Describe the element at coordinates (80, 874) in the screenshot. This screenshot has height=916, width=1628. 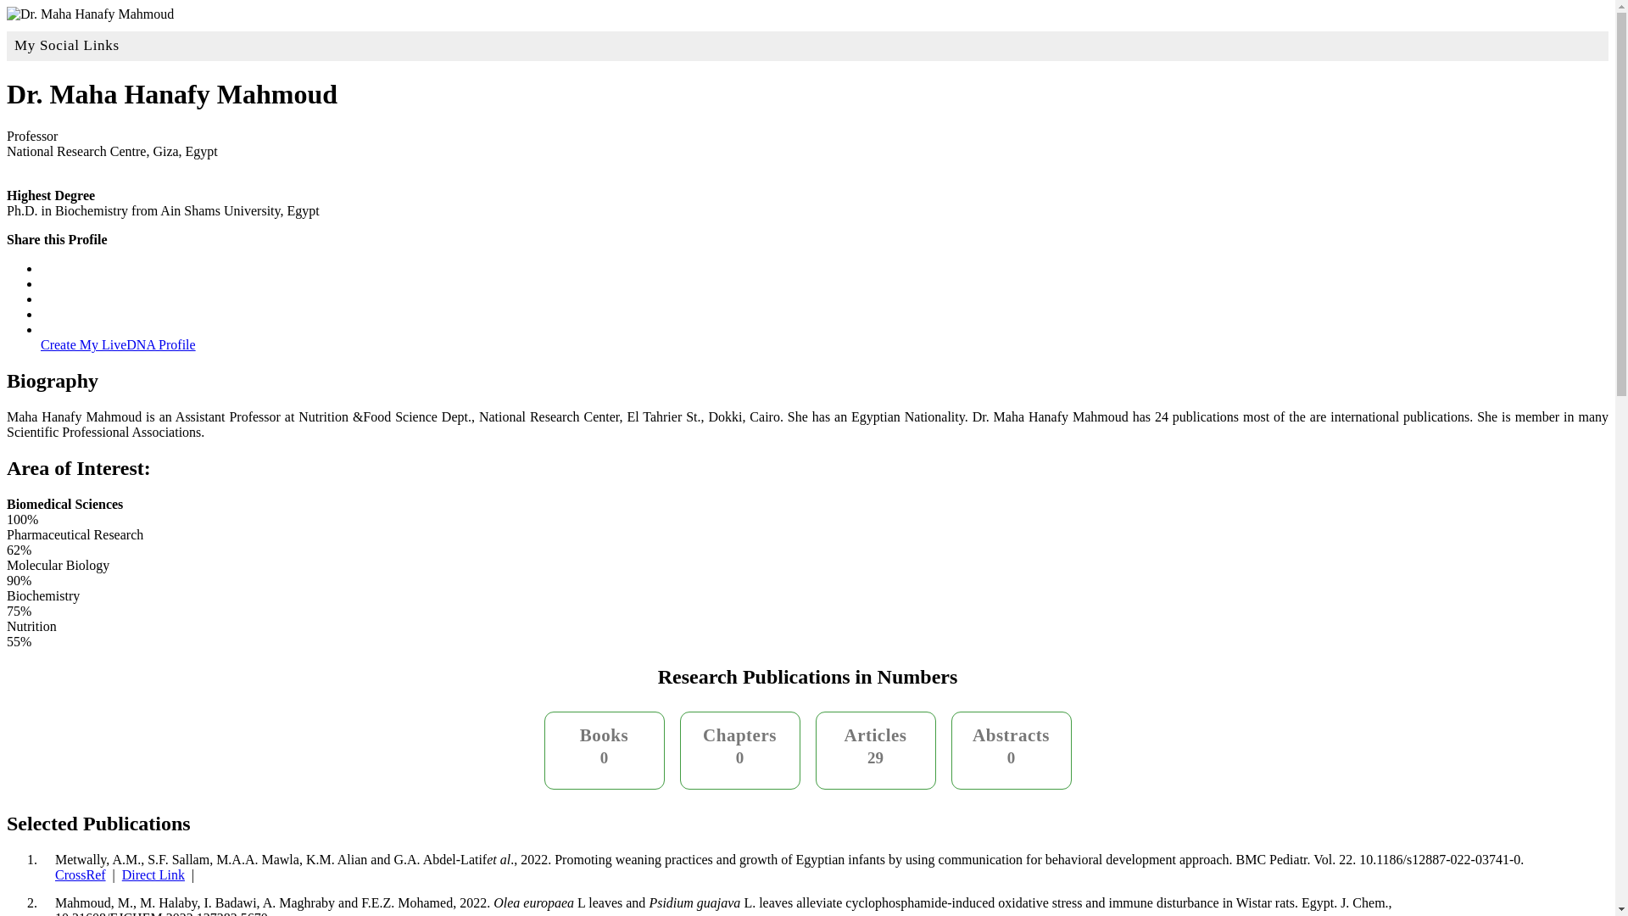
I see `CrossRef` at that location.